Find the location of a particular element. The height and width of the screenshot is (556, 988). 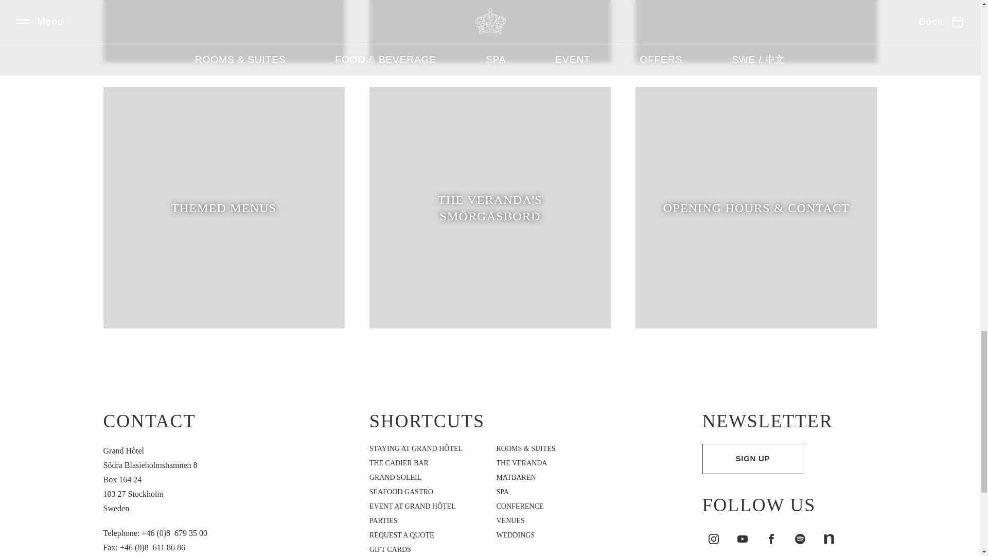

Themed menus is located at coordinates (223, 207).